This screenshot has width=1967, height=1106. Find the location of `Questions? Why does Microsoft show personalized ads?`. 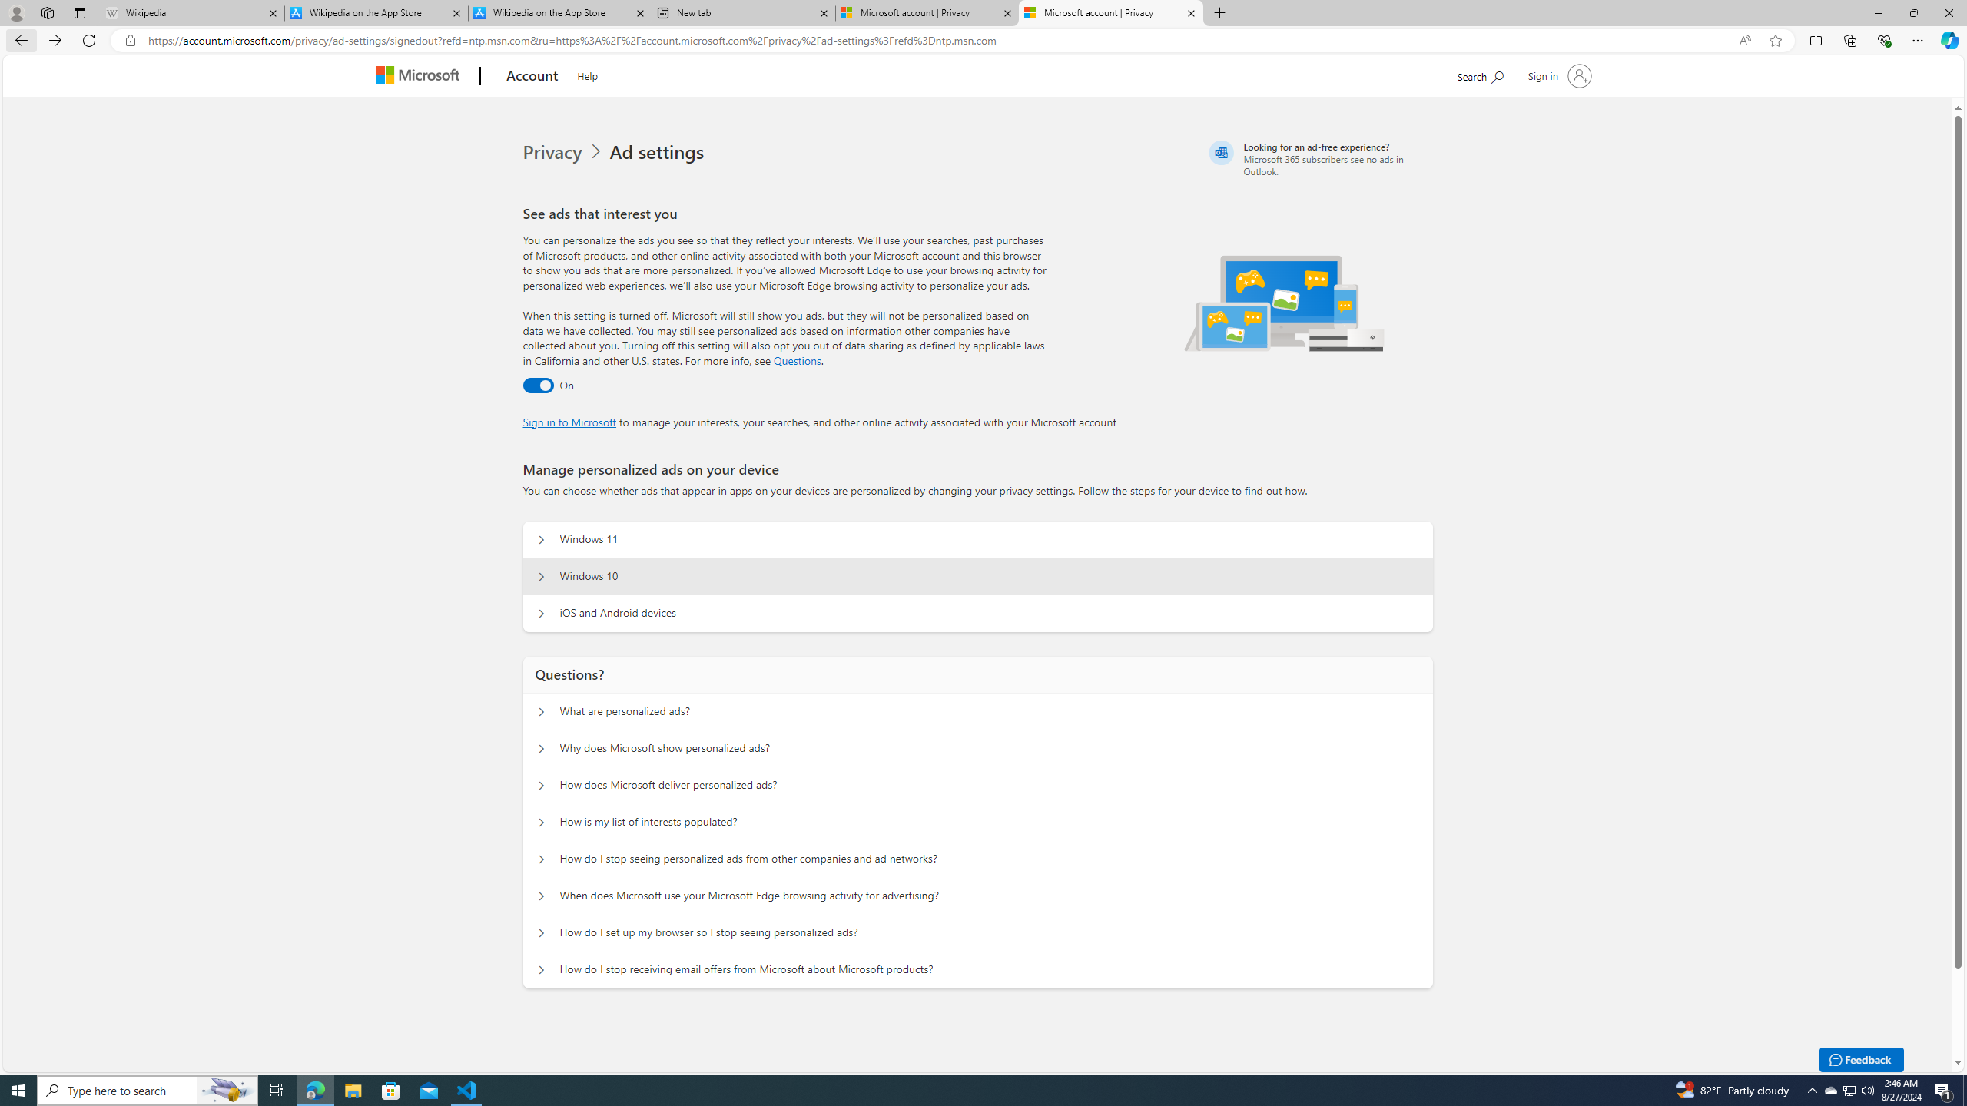

Questions? Why does Microsoft show personalized ads? is located at coordinates (542, 748).